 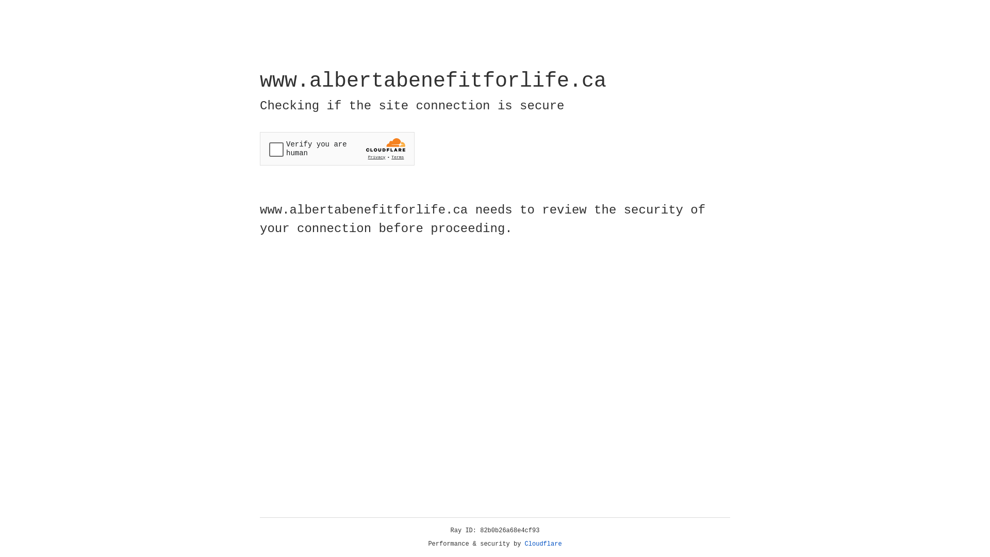 What do you see at coordinates (543, 544) in the screenshot?
I see `Cloudflare` at bounding box center [543, 544].